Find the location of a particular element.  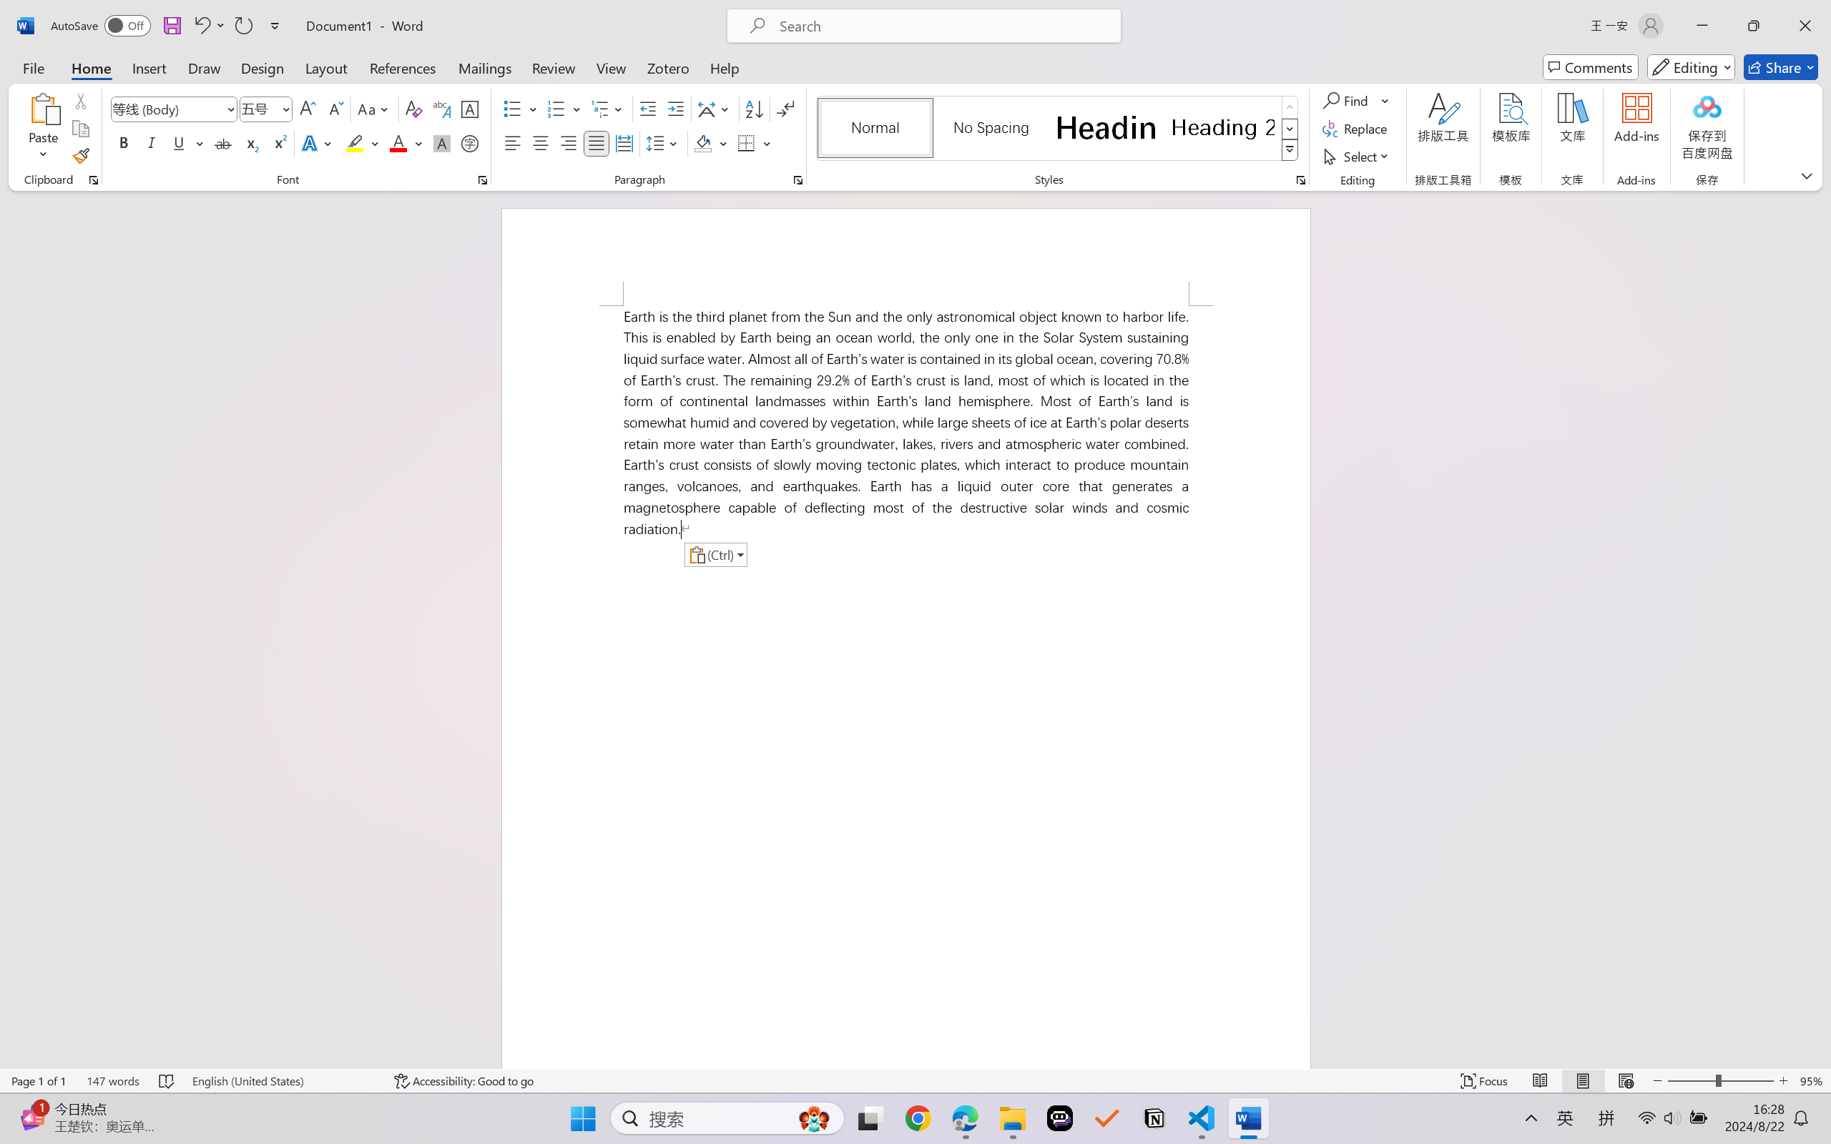

Multilevel List is located at coordinates (608, 109).